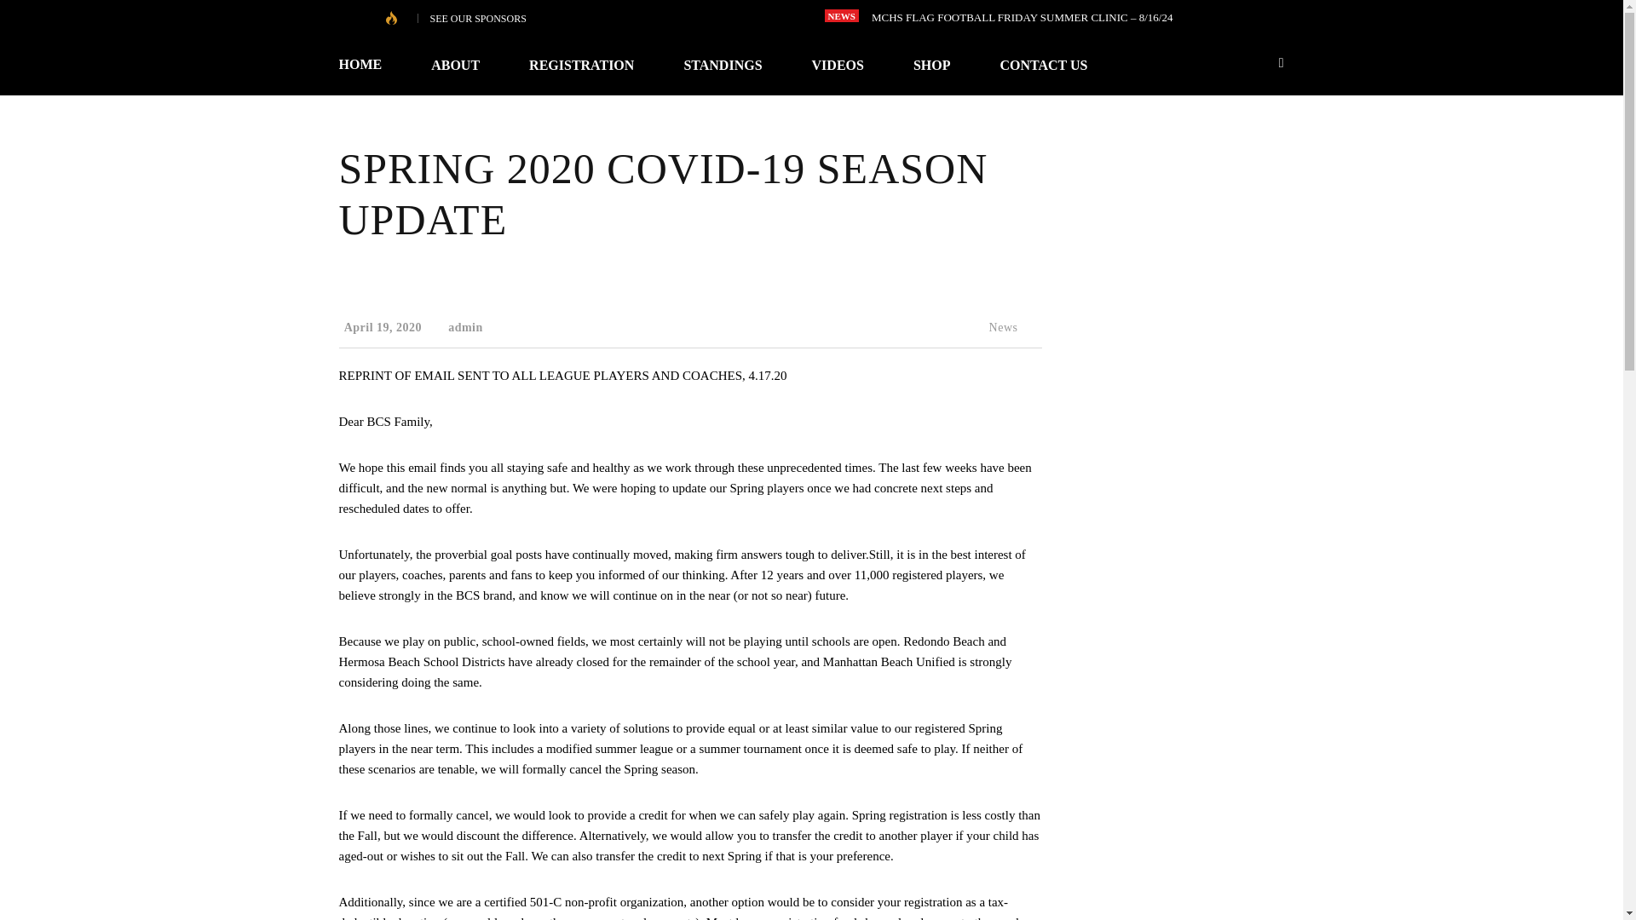 The height and width of the screenshot is (920, 1636). I want to click on ABOUT, so click(455, 65).